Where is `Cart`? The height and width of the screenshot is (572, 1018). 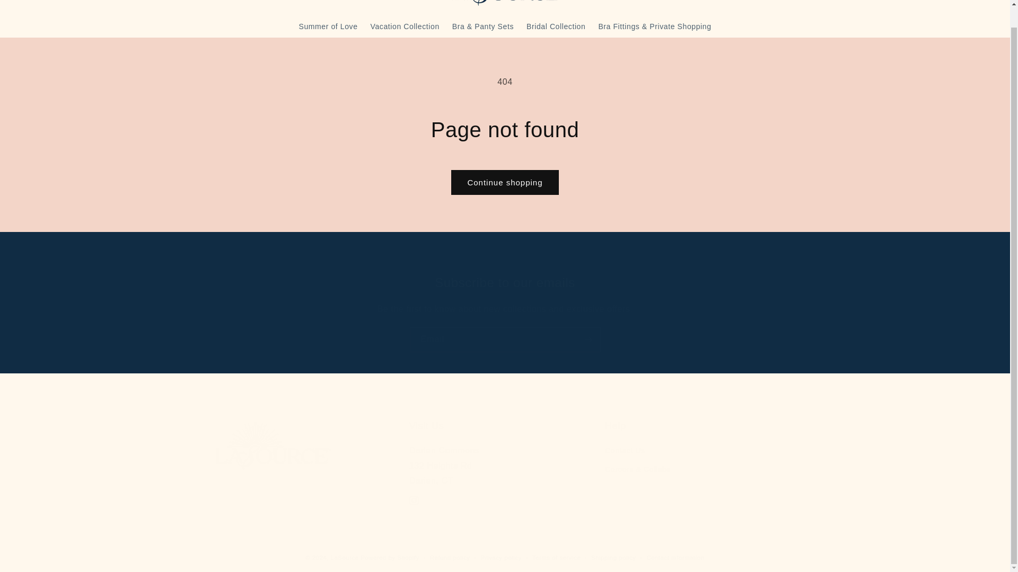 Cart is located at coordinates (328, 26).